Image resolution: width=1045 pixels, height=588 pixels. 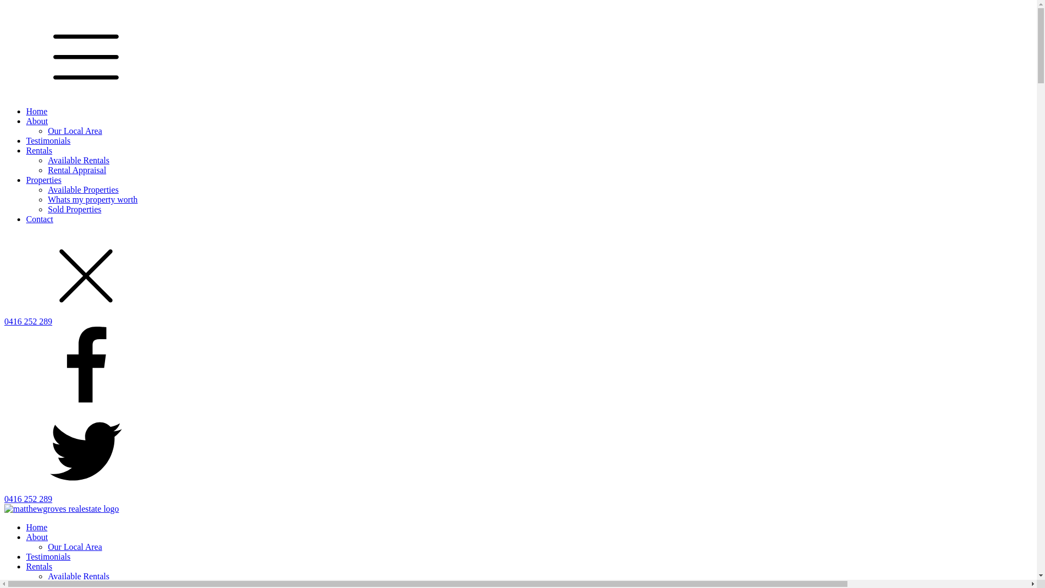 What do you see at coordinates (37, 121) in the screenshot?
I see `About` at bounding box center [37, 121].